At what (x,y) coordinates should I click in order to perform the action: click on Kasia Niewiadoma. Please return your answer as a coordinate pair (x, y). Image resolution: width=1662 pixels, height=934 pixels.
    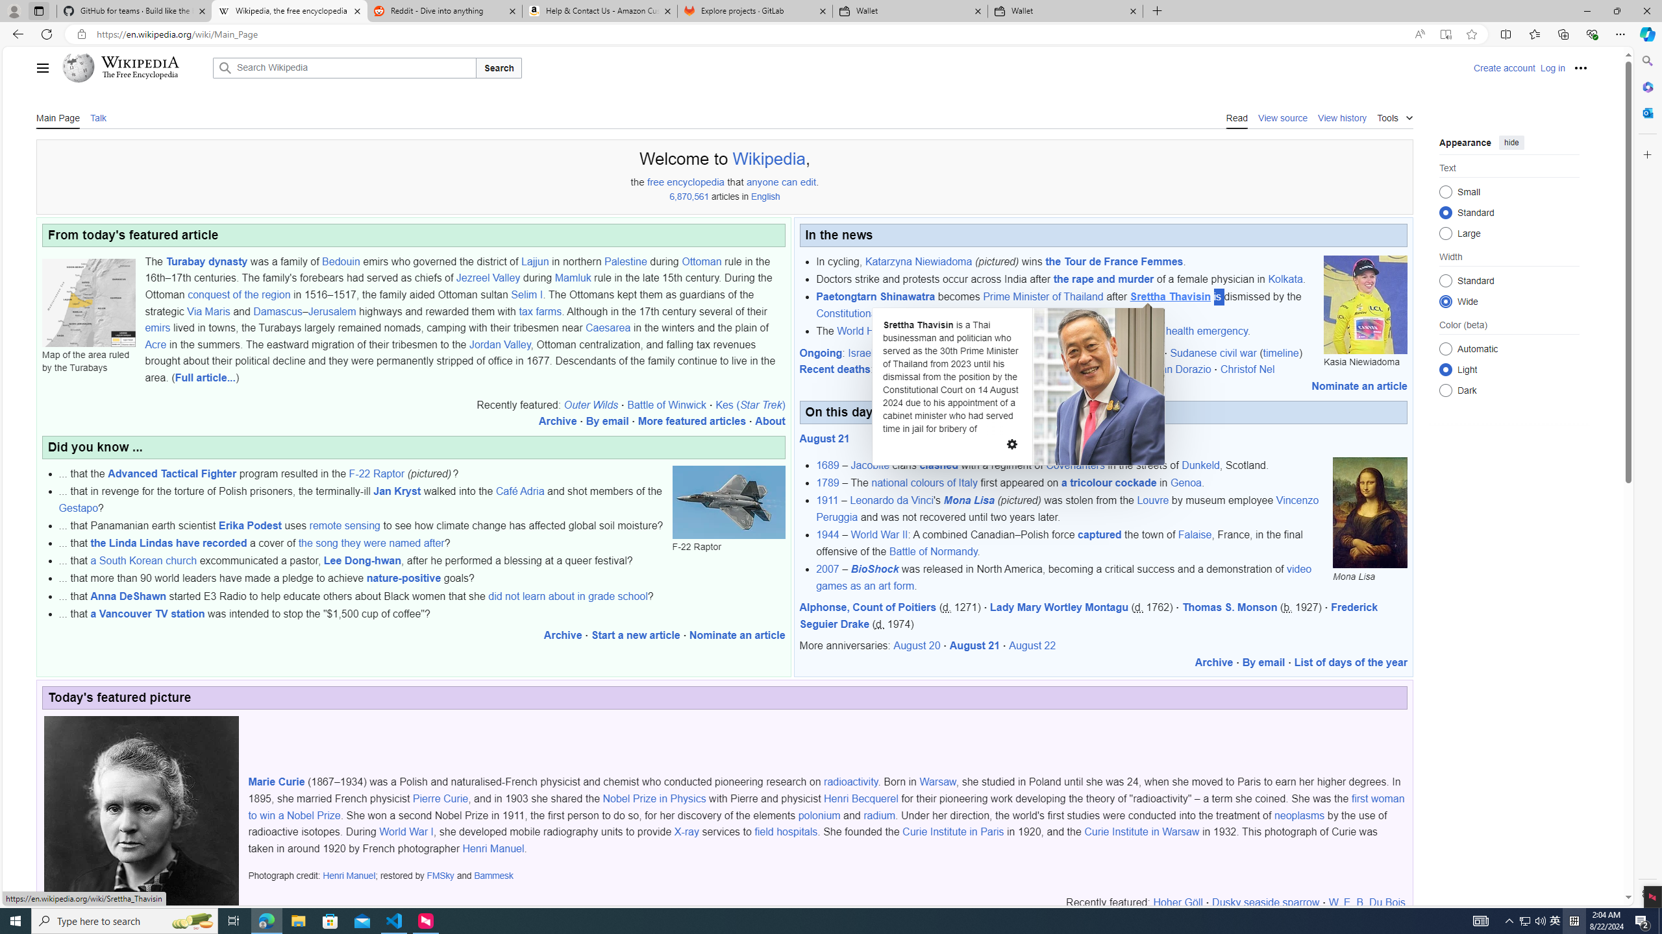
    Looking at the image, I should click on (1365, 304).